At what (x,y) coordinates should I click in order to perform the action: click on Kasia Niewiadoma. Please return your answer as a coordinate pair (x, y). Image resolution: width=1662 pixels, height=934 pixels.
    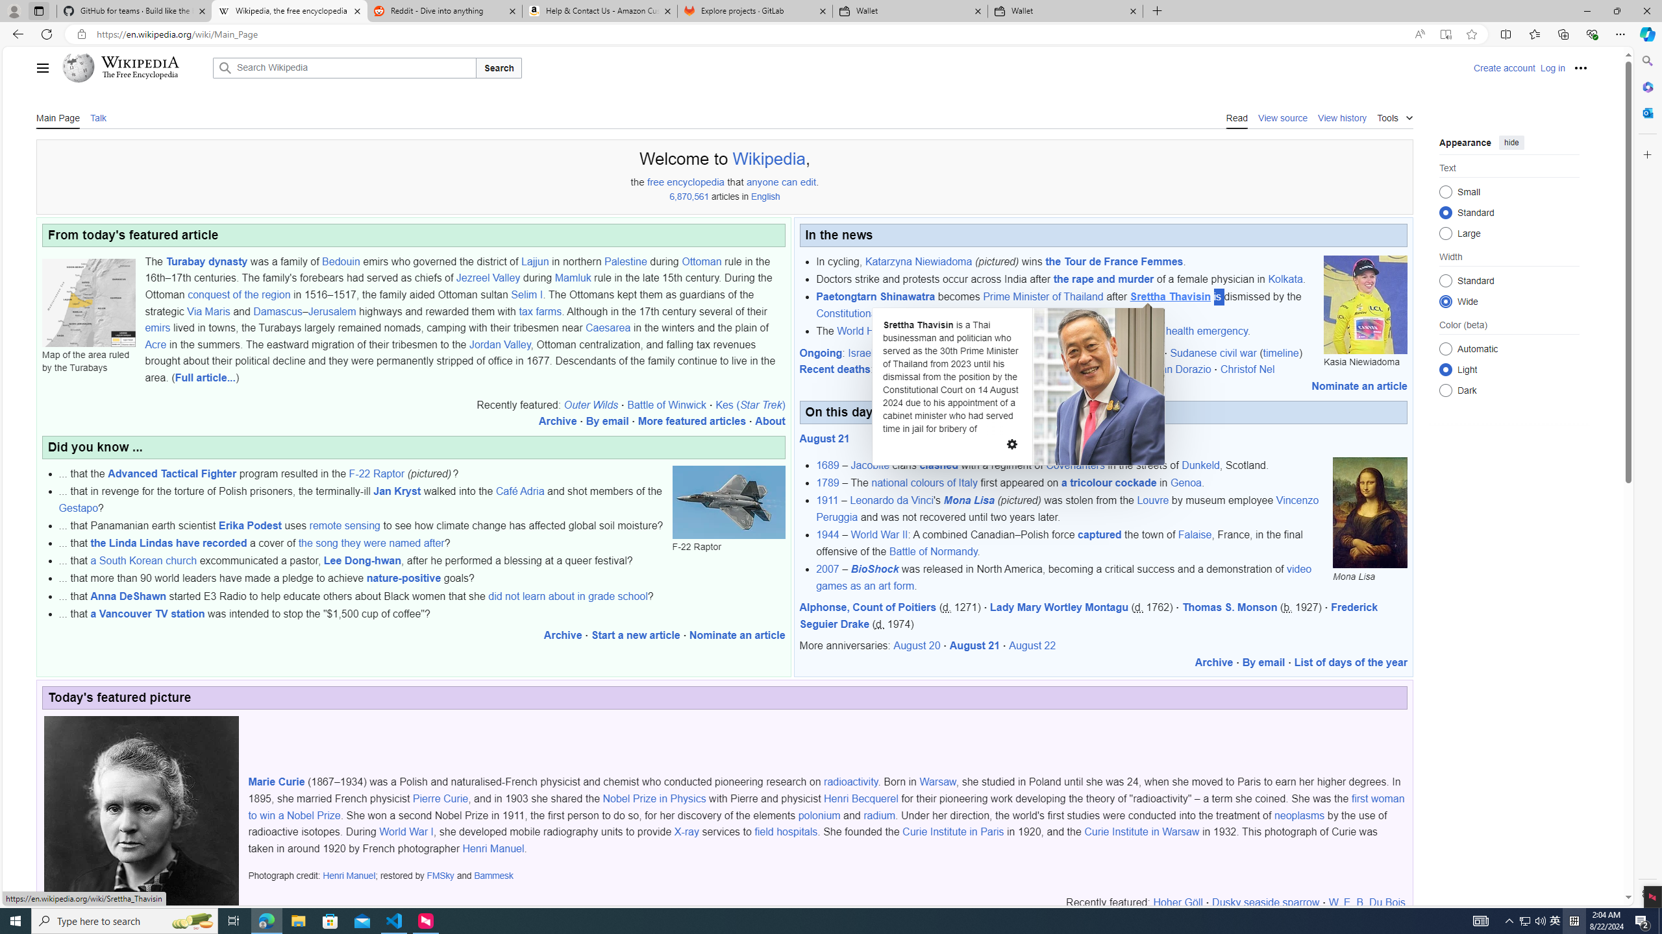
    Looking at the image, I should click on (1365, 304).